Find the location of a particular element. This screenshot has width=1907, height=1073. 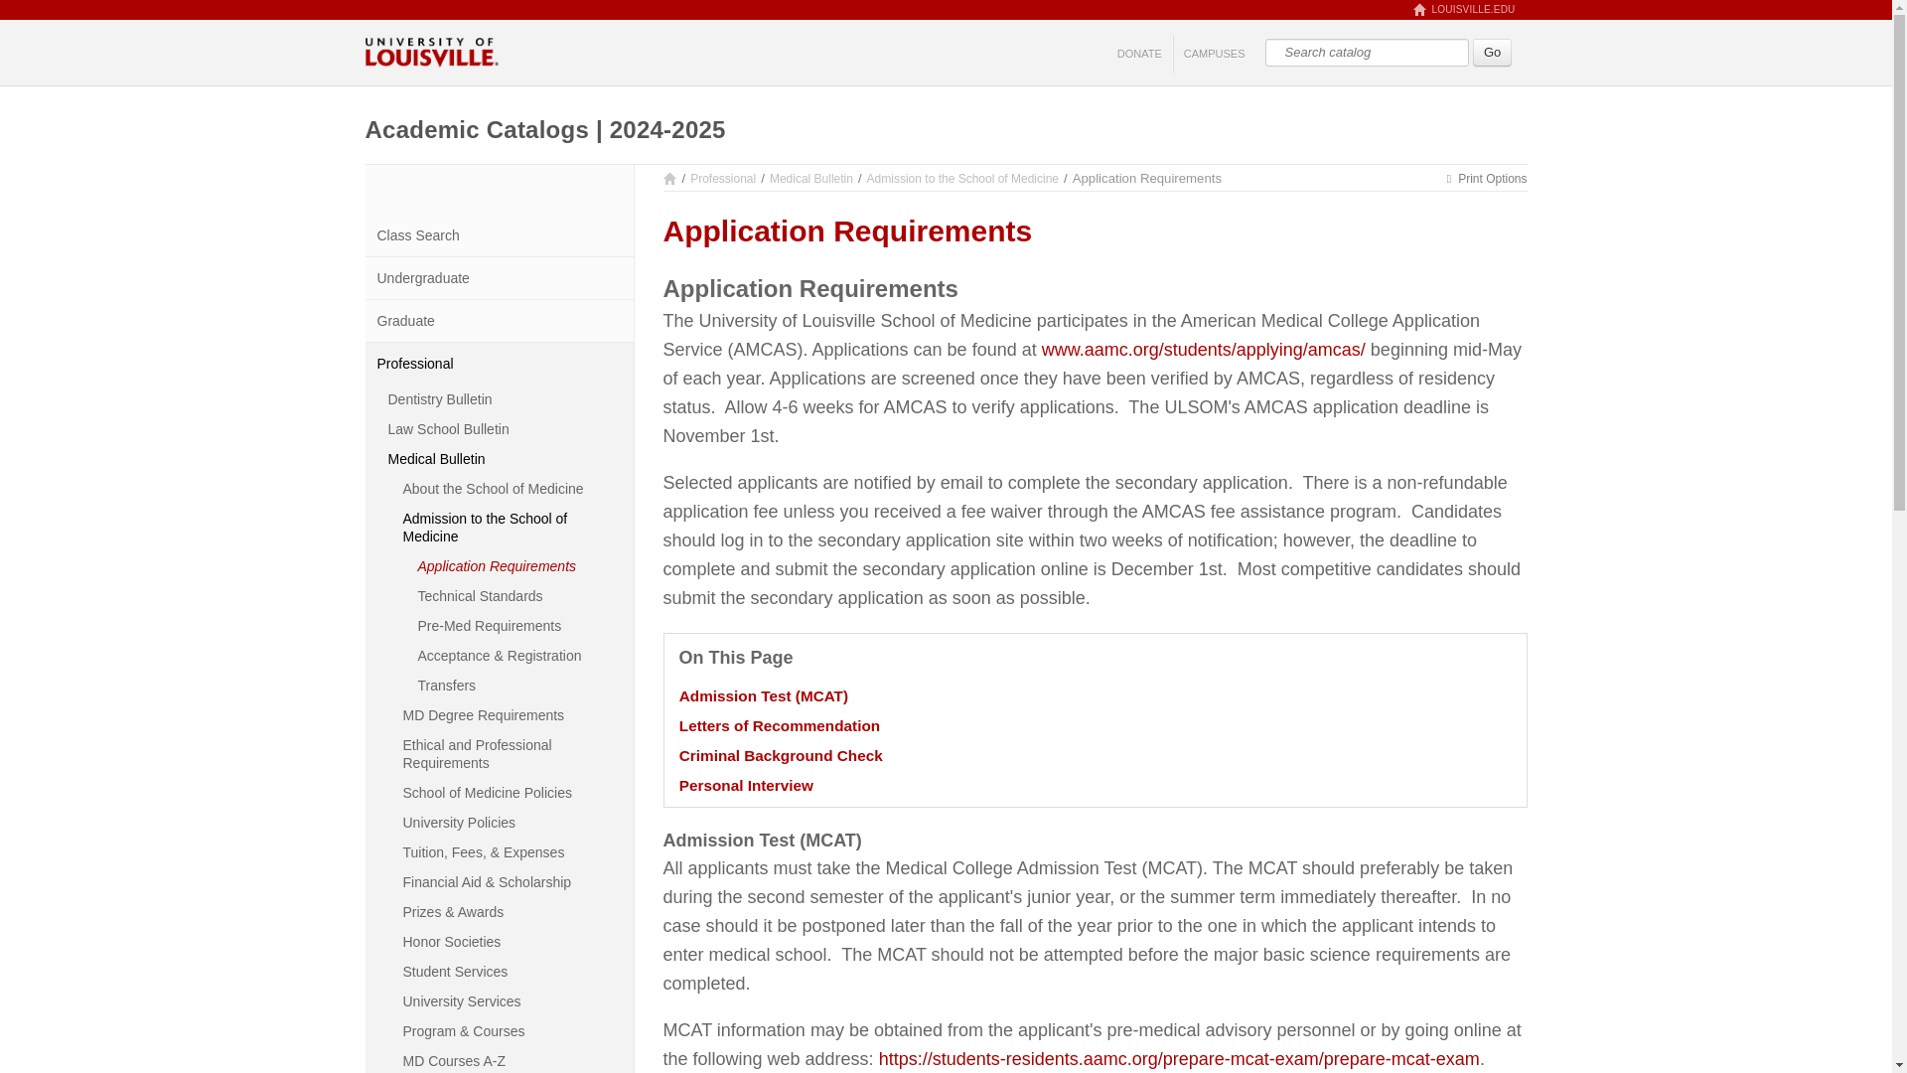

Professional is located at coordinates (723, 178).